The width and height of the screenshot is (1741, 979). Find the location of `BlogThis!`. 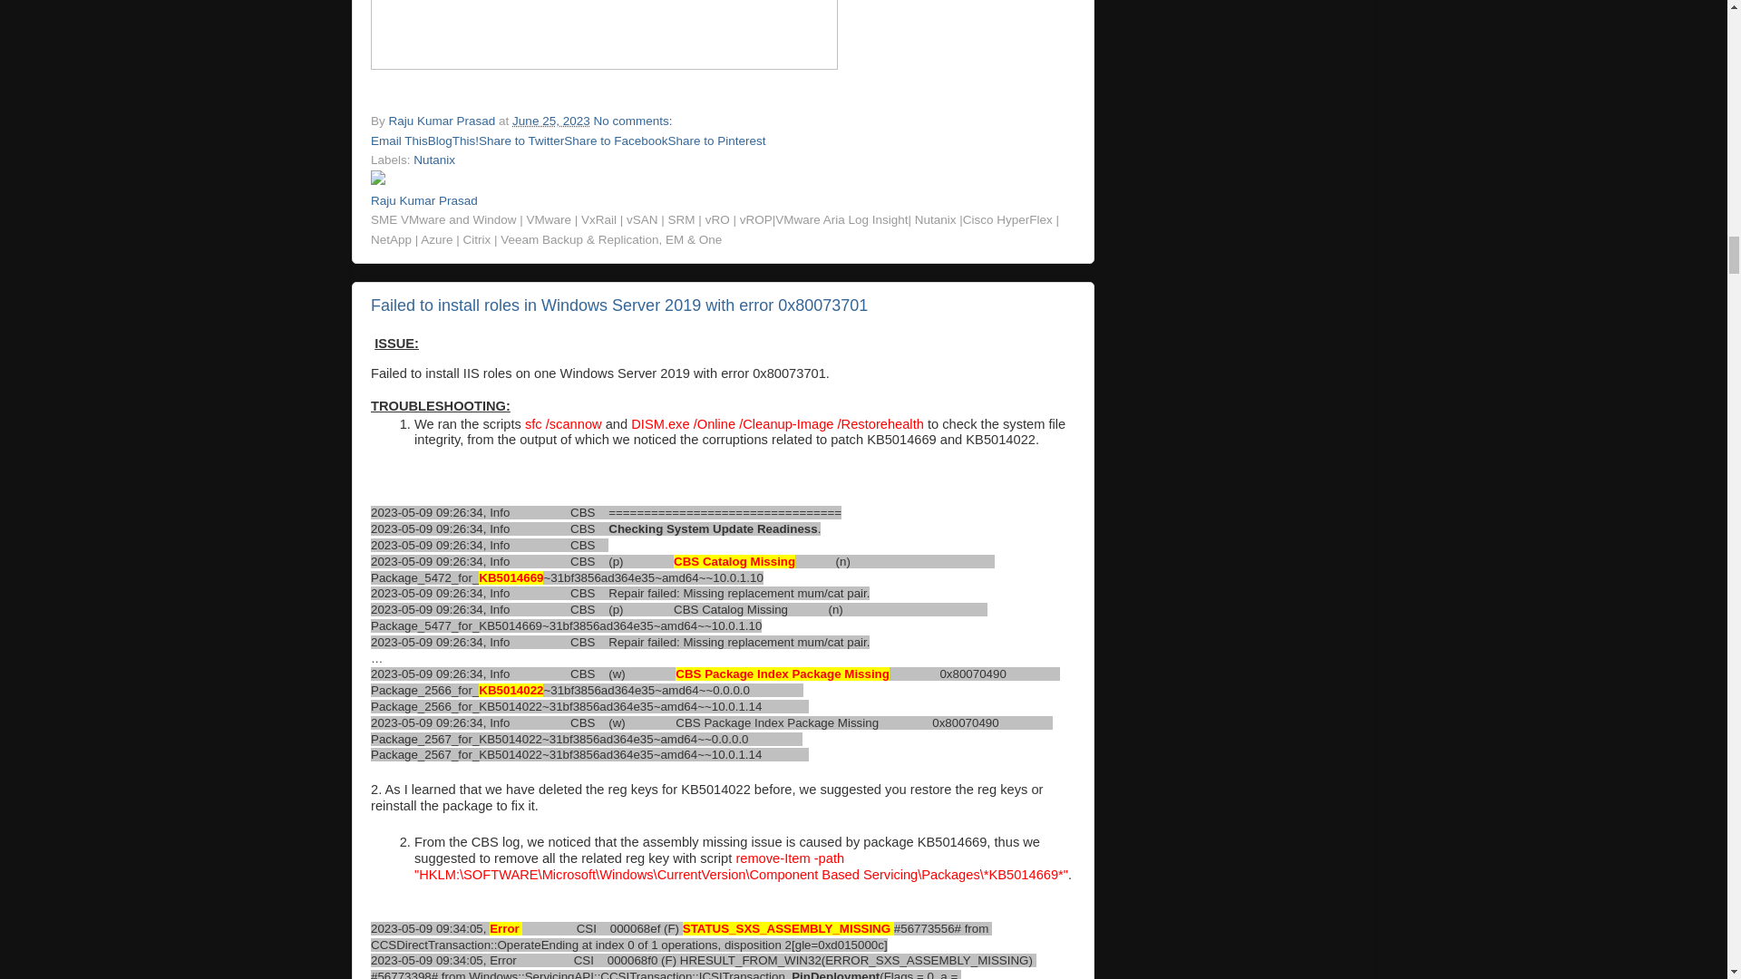

BlogThis! is located at coordinates (453, 141).